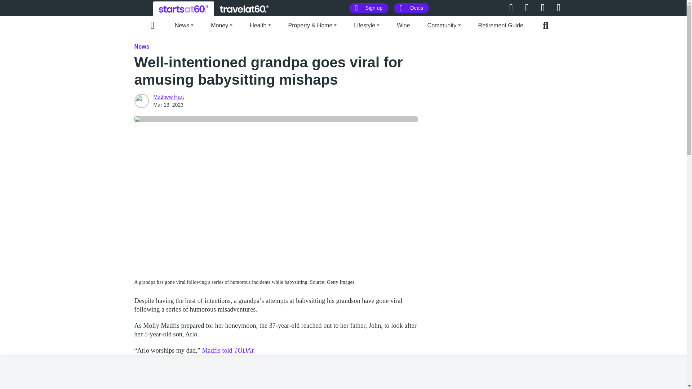 The image size is (692, 389). Describe the element at coordinates (244, 9) in the screenshot. I see `Hi ! ` at that location.